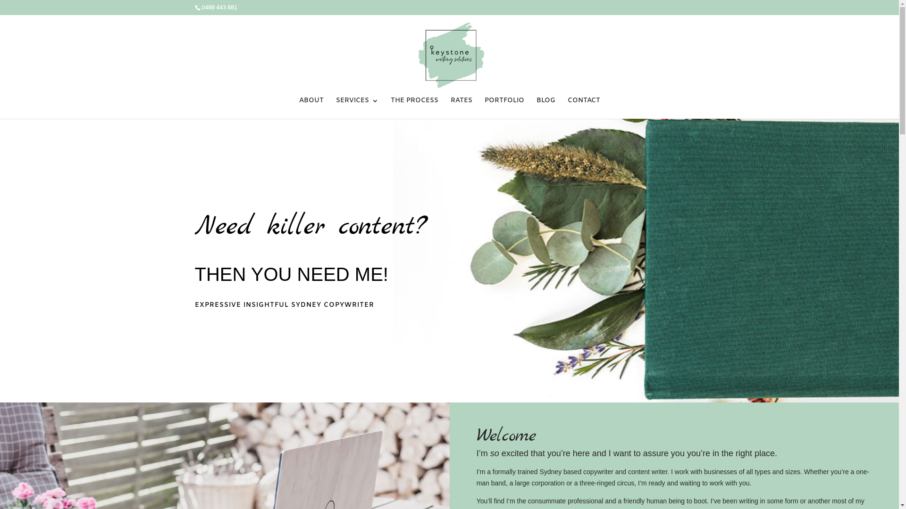  What do you see at coordinates (545, 108) in the screenshot?
I see `BLOG` at bounding box center [545, 108].